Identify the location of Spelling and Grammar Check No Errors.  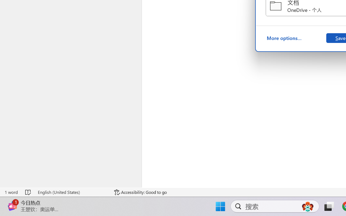
(28, 192).